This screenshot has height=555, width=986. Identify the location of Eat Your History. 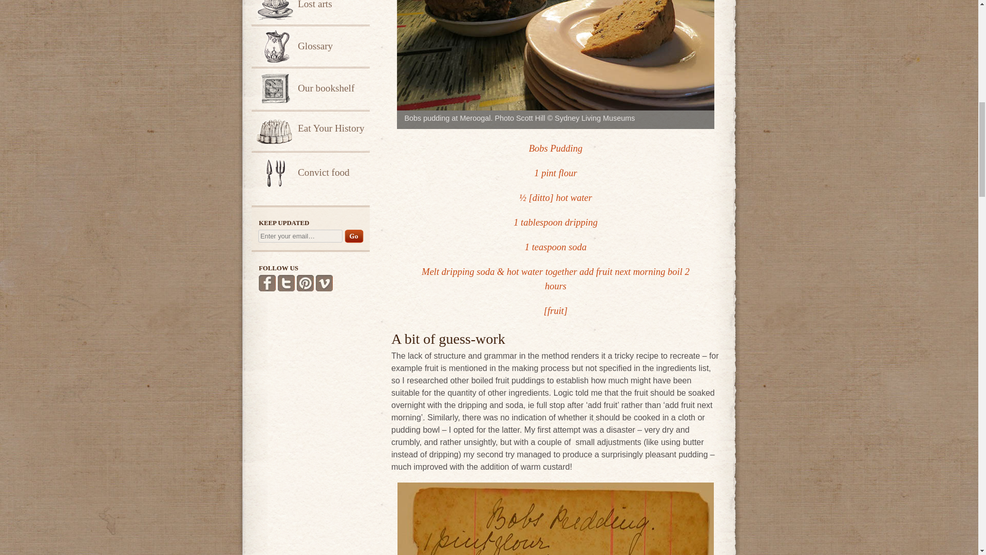
(310, 129).